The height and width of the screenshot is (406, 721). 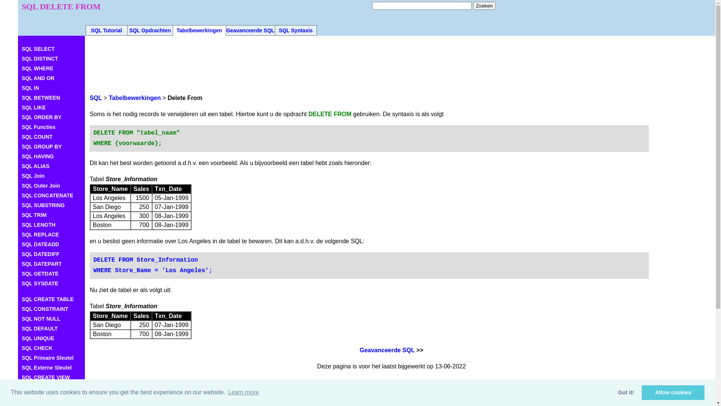 I want to click on SQL CONSTRAINT, so click(x=51, y=309).